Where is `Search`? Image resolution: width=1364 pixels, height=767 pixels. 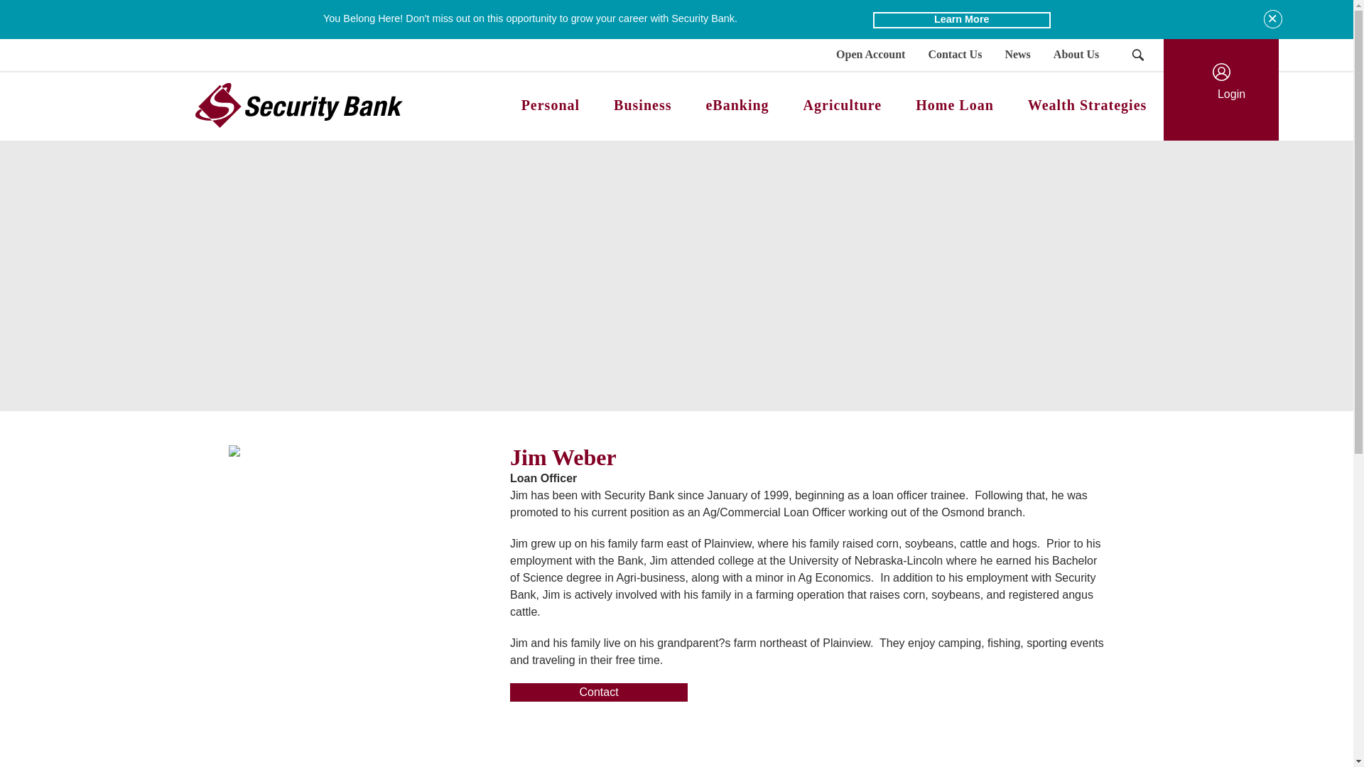
Search is located at coordinates (1137, 55).